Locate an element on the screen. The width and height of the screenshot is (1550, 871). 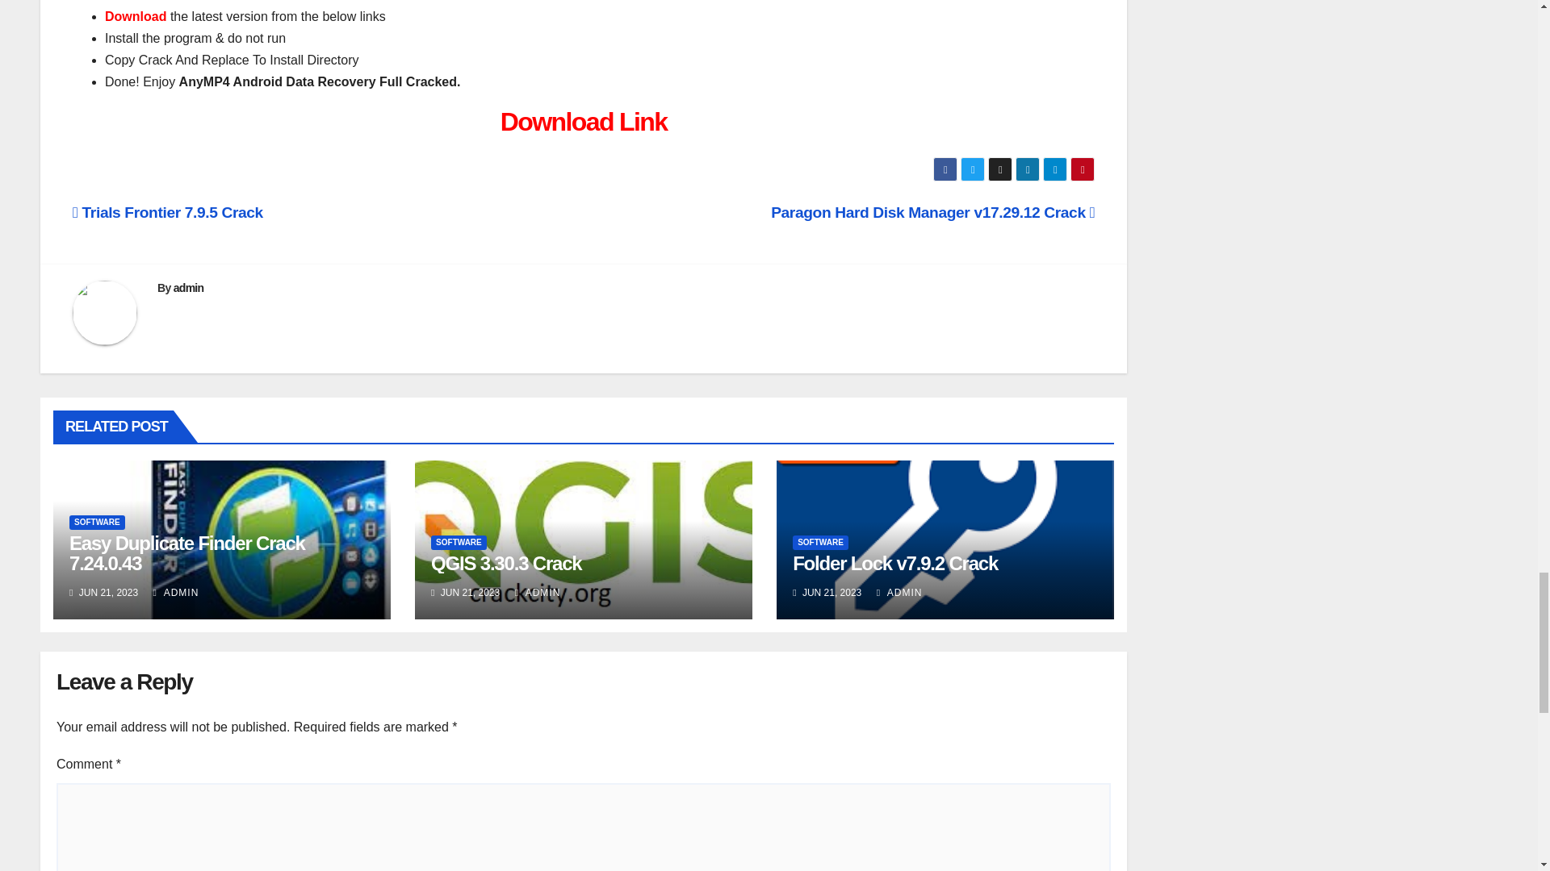
SOFTWARE is located at coordinates (97, 523).